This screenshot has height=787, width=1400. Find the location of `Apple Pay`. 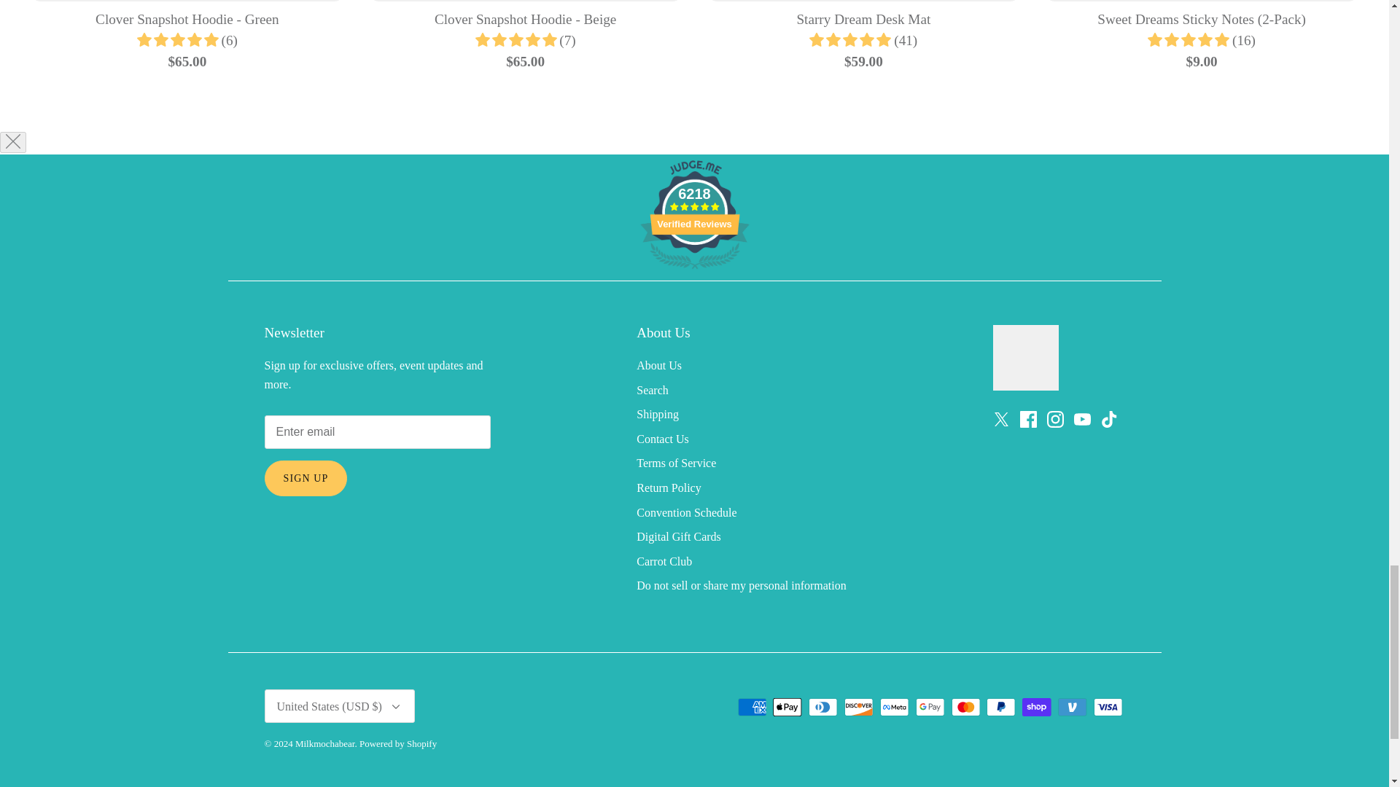

Apple Pay is located at coordinates (787, 707).